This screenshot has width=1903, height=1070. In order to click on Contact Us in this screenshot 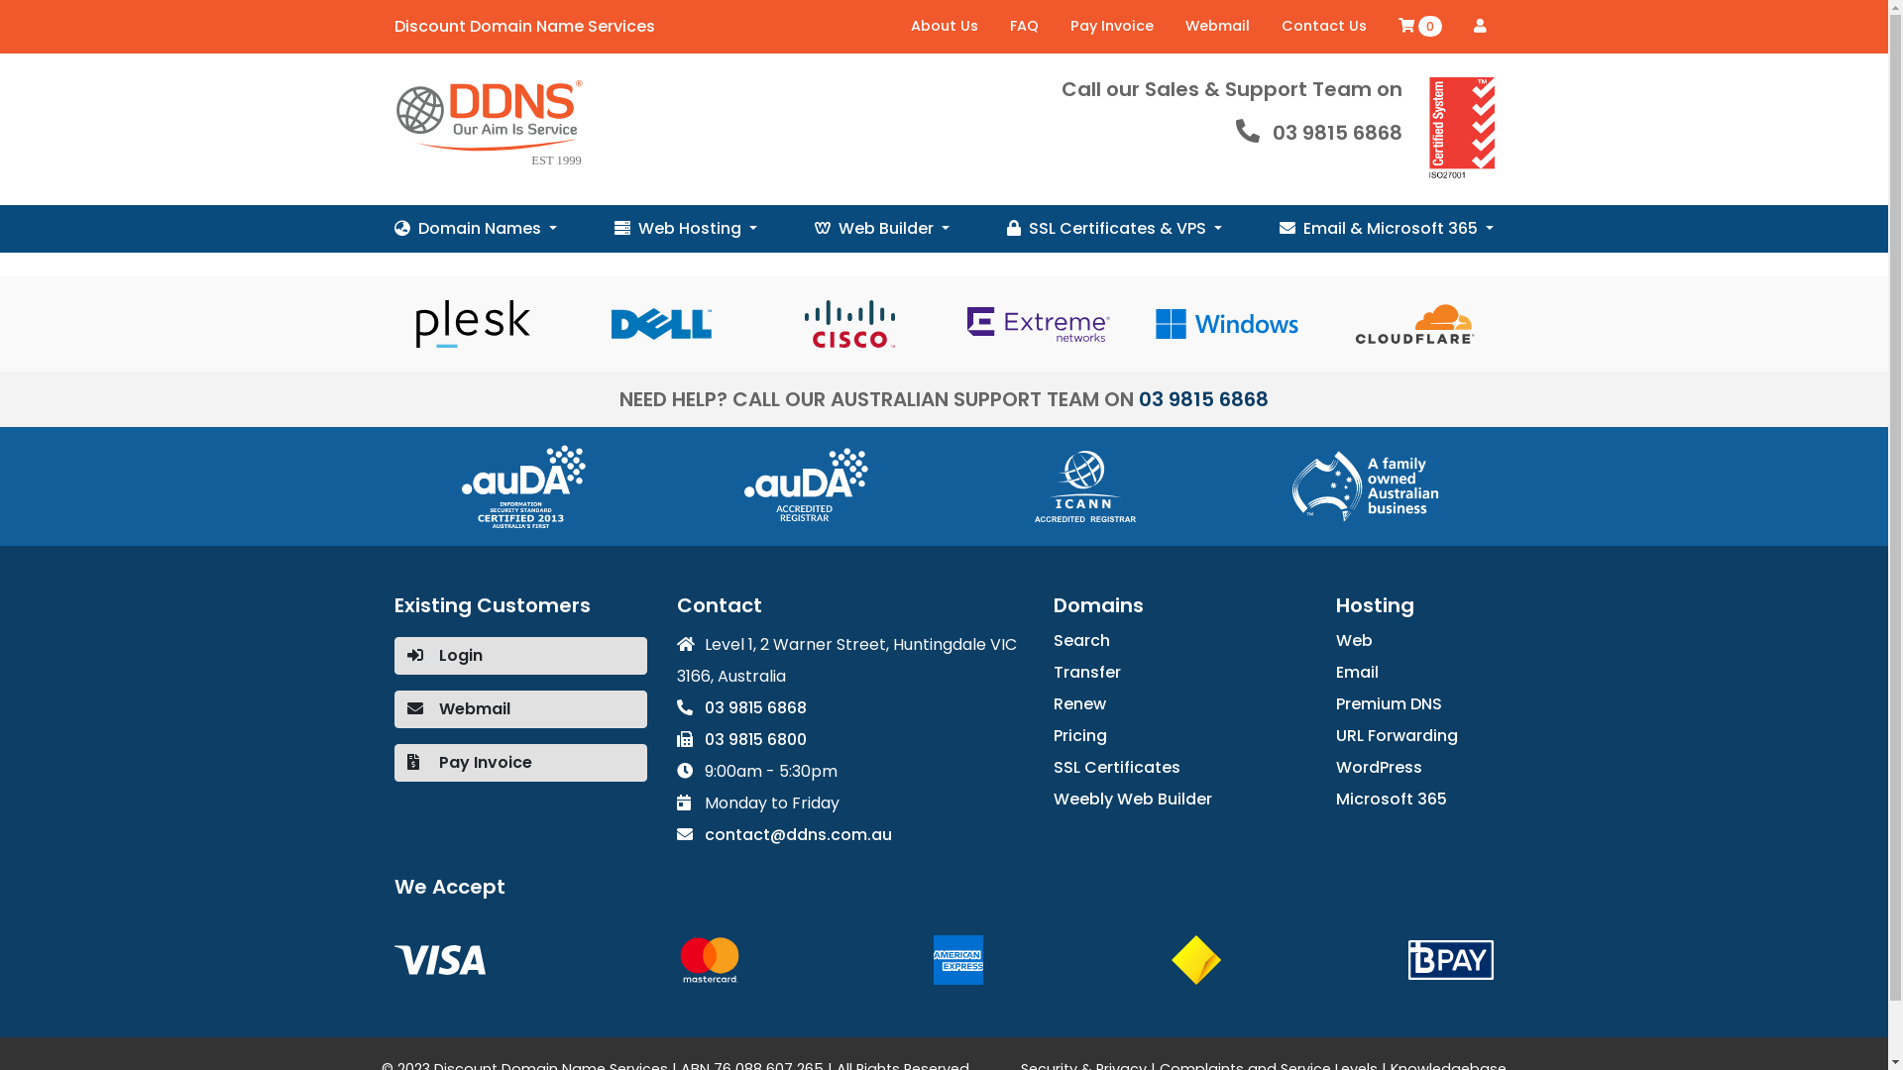, I will do `click(1323, 27)`.